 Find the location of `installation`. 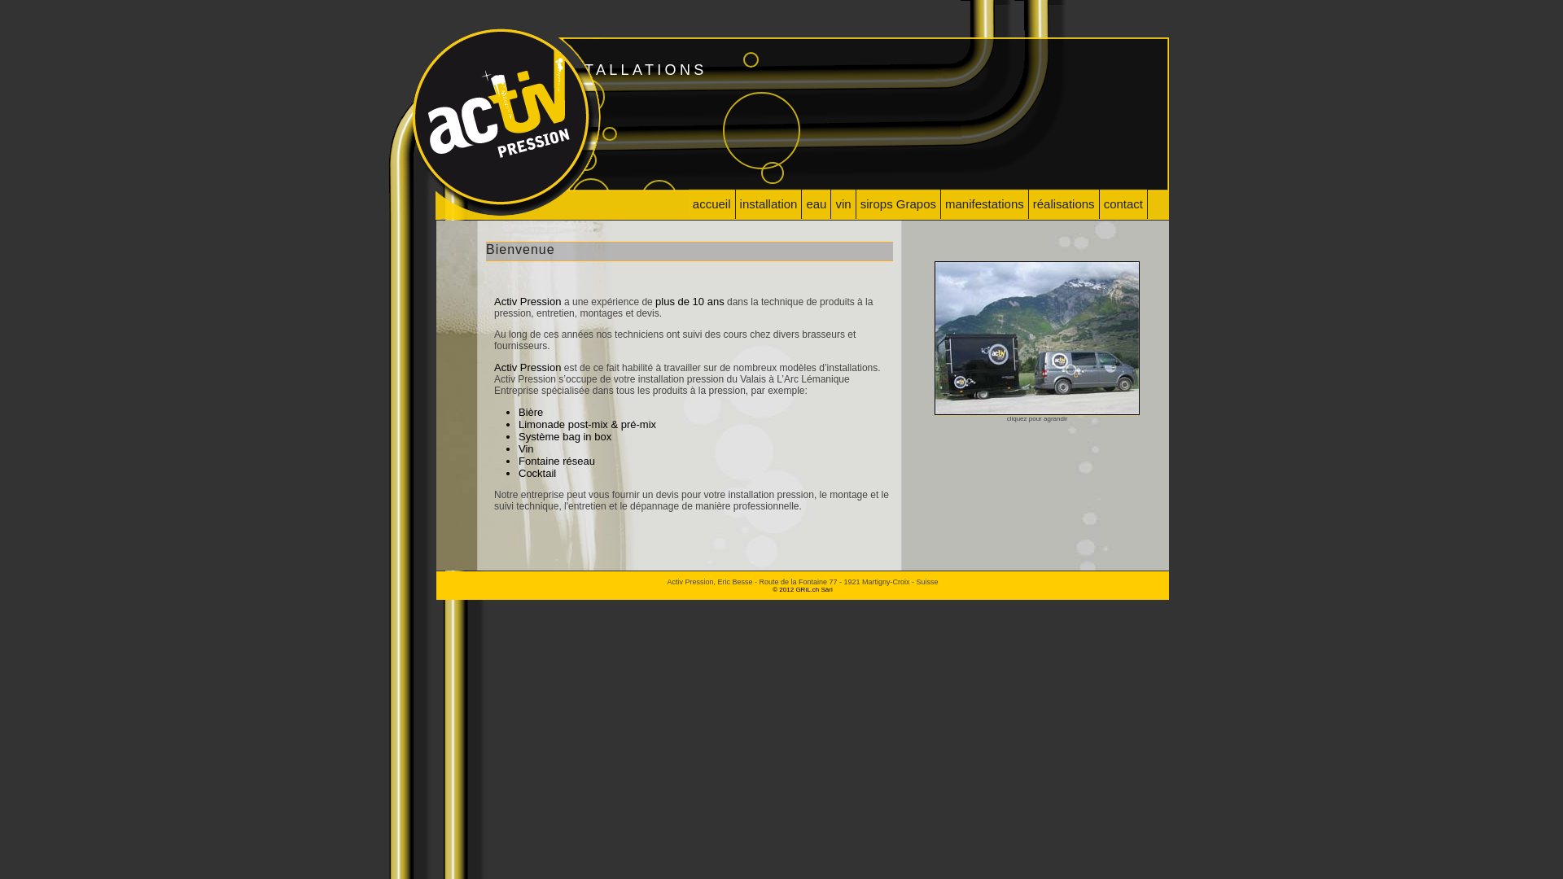

installation is located at coordinates (769, 203).